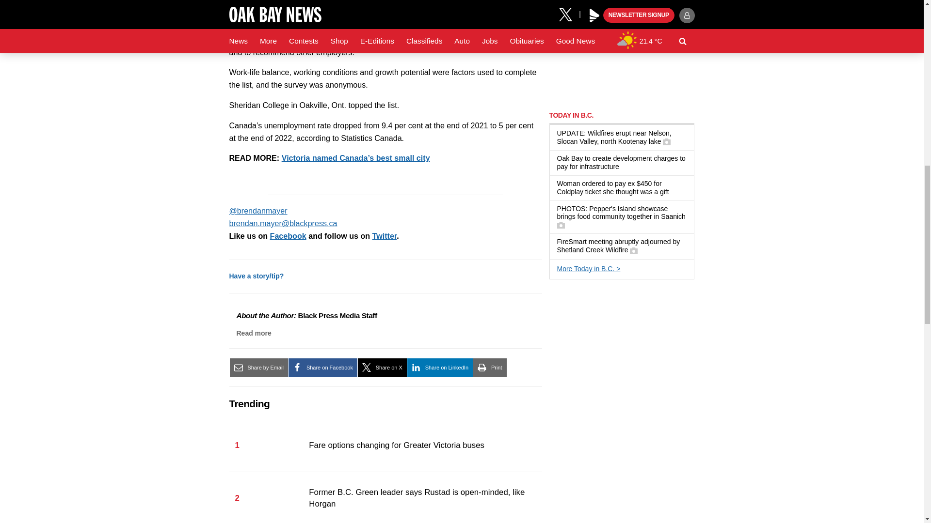 The image size is (931, 523). I want to click on Has a gallery, so click(634, 250).